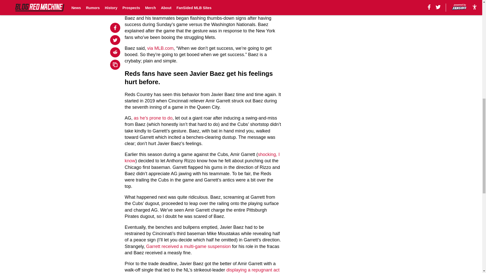 This screenshot has height=273, width=486. What do you see at coordinates (202, 157) in the screenshot?
I see `shocking, I know` at bounding box center [202, 157].